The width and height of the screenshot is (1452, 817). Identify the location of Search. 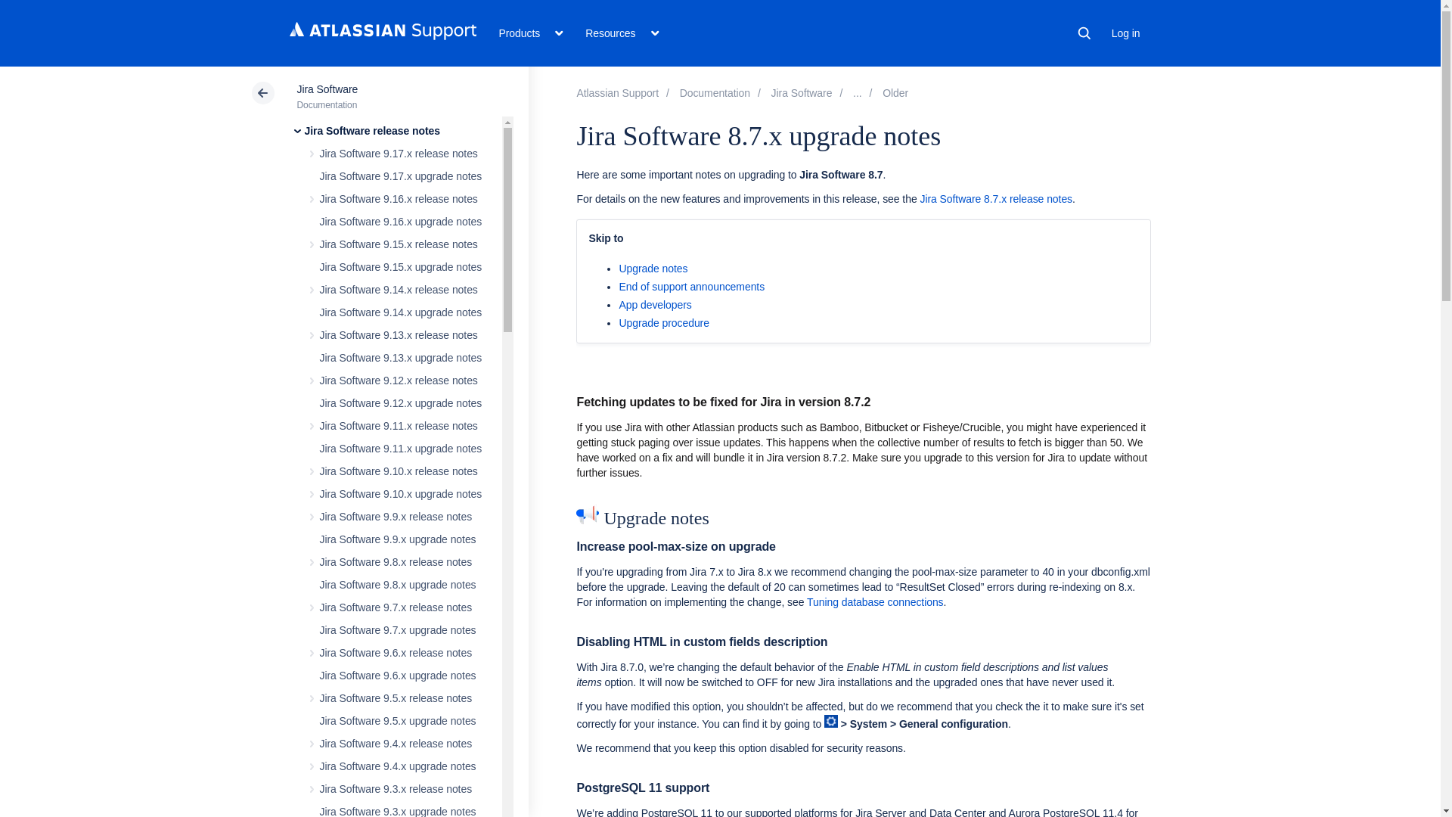
(1084, 33).